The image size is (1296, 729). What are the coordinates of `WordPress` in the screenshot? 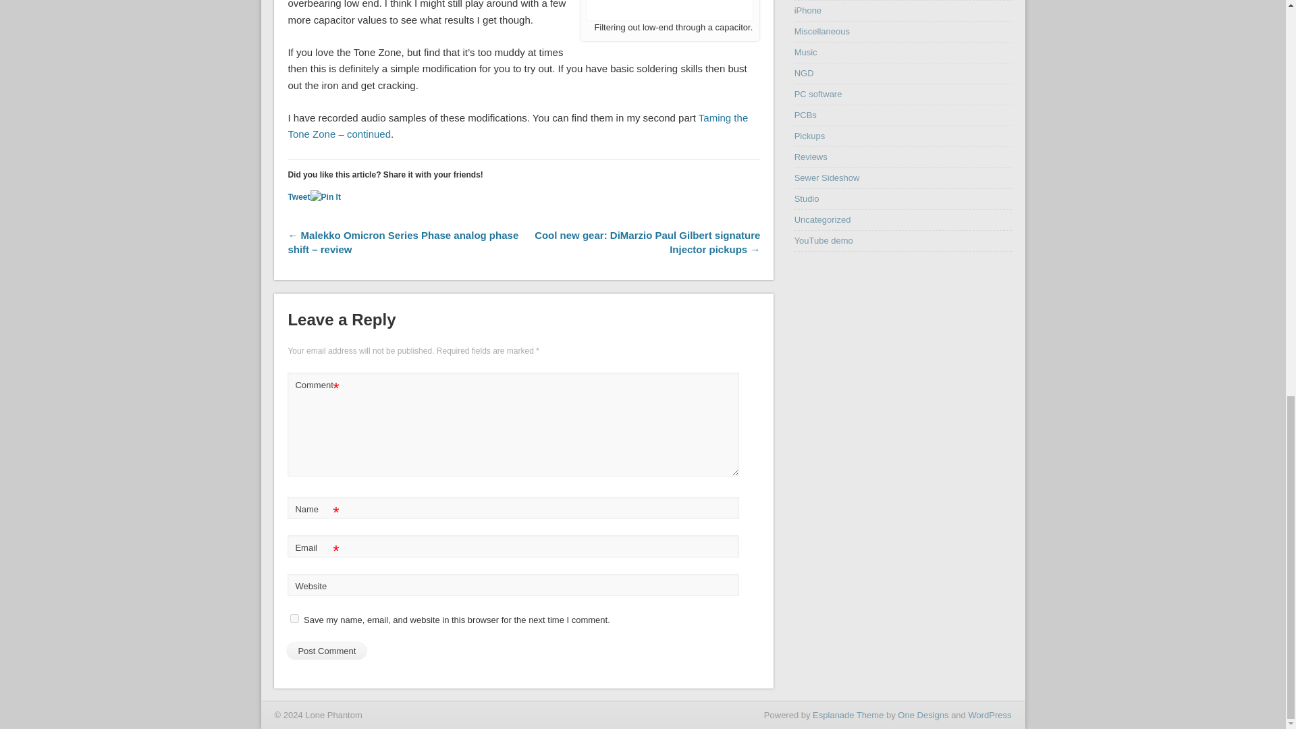 It's located at (990, 715).